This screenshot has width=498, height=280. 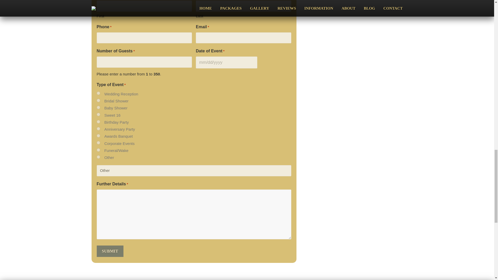 I want to click on Bridal Shower, so click(x=98, y=101).